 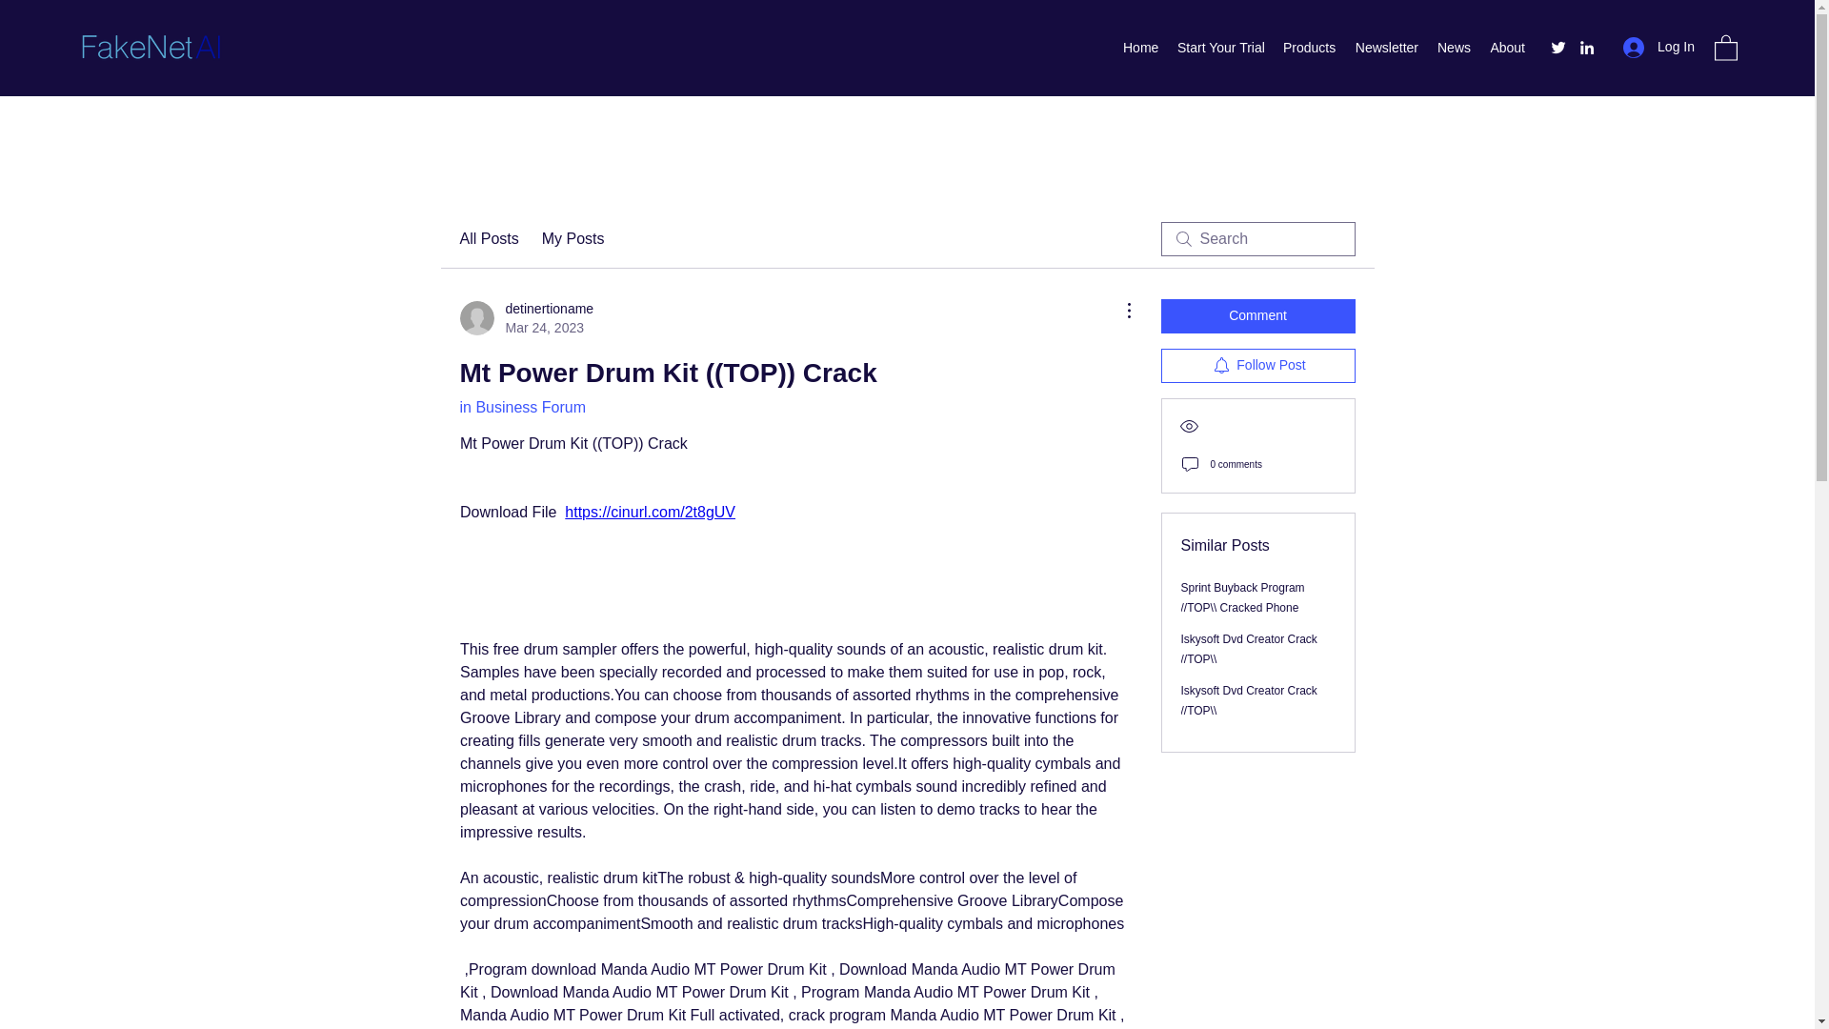 I want to click on My Posts, so click(x=1507, y=47).